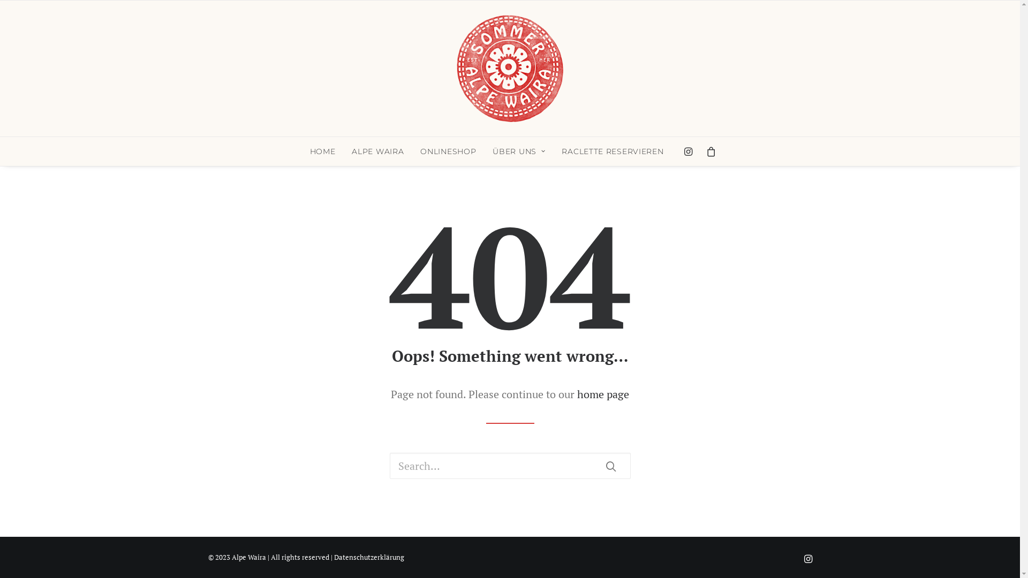 The height and width of the screenshot is (578, 1028). I want to click on HOME, so click(323, 151).